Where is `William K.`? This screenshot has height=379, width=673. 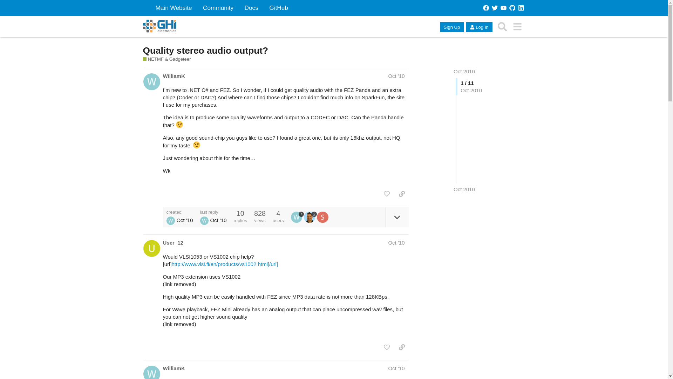
William K. is located at coordinates (170, 220).